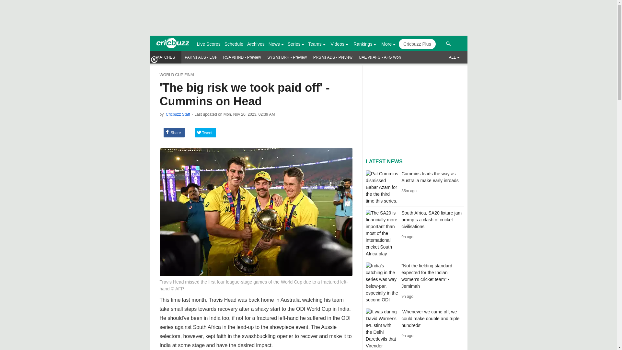 The width and height of the screenshot is (622, 350). What do you see at coordinates (234, 43) in the screenshot?
I see `Cricket Schedule` at bounding box center [234, 43].